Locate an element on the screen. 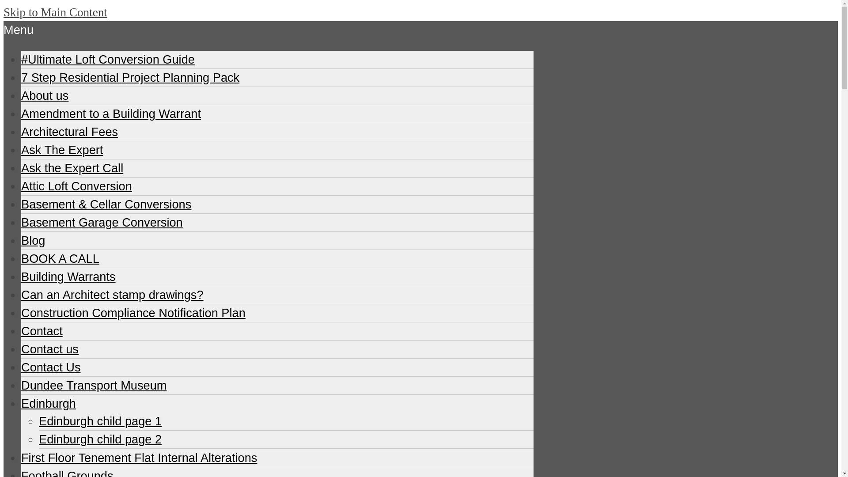  Contact us is located at coordinates (50, 349).